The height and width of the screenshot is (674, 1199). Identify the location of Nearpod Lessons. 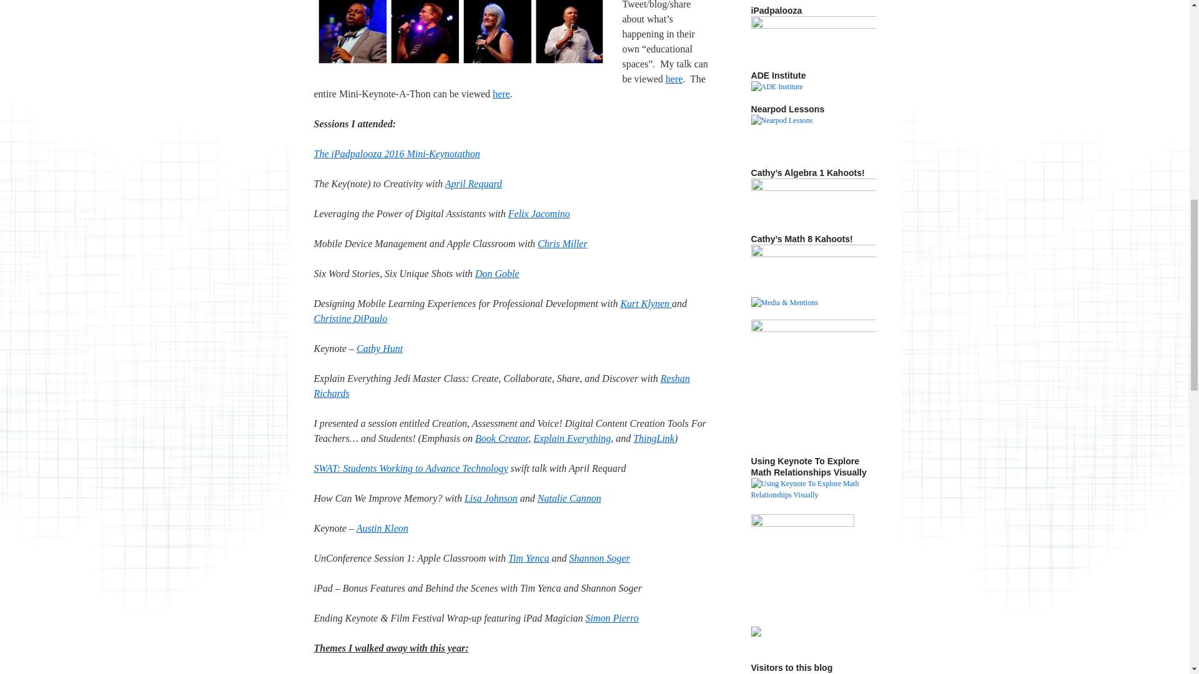
(812, 135).